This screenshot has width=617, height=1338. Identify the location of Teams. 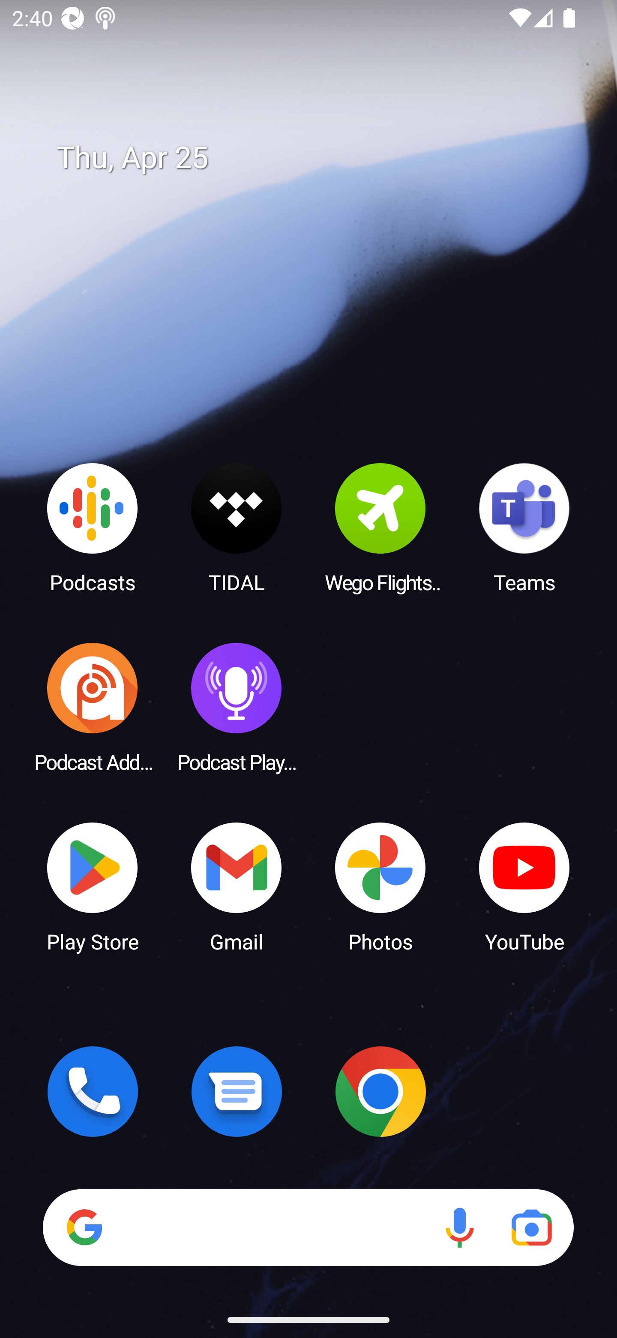
(524, 527).